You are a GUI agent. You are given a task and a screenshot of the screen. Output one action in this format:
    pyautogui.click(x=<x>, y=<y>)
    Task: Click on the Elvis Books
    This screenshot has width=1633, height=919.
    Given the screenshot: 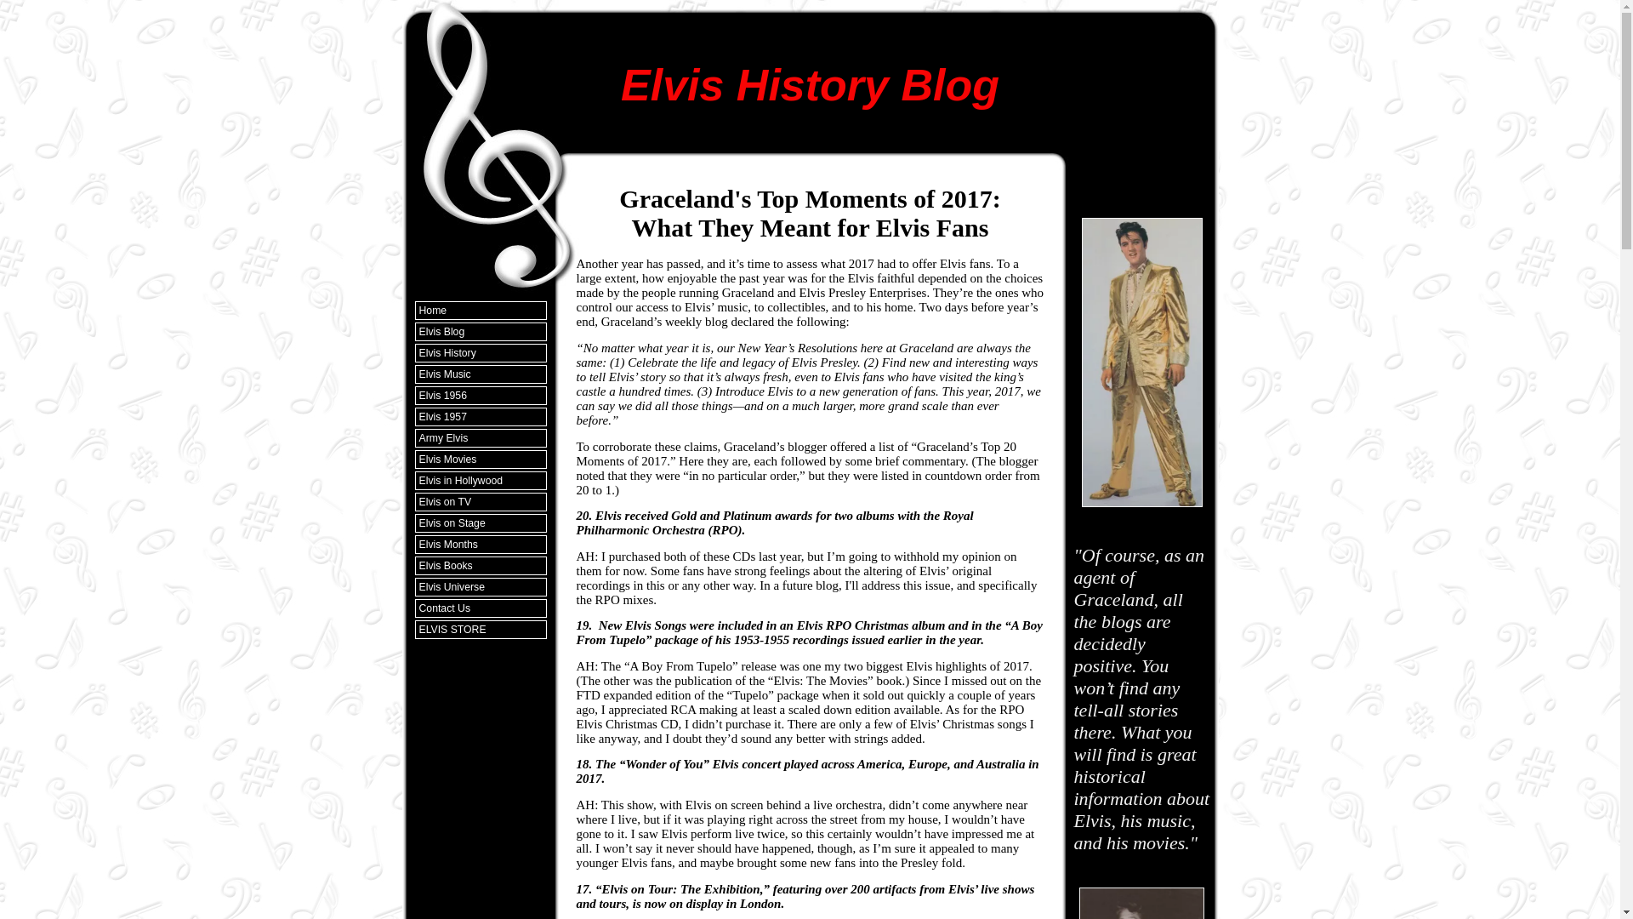 What is the action you would take?
    pyautogui.click(x=481, y=566)
    